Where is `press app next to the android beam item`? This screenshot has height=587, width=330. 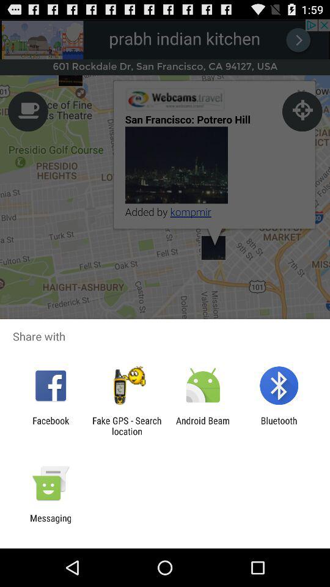 press app next to the android beam item is located at coordinates (279, 426).